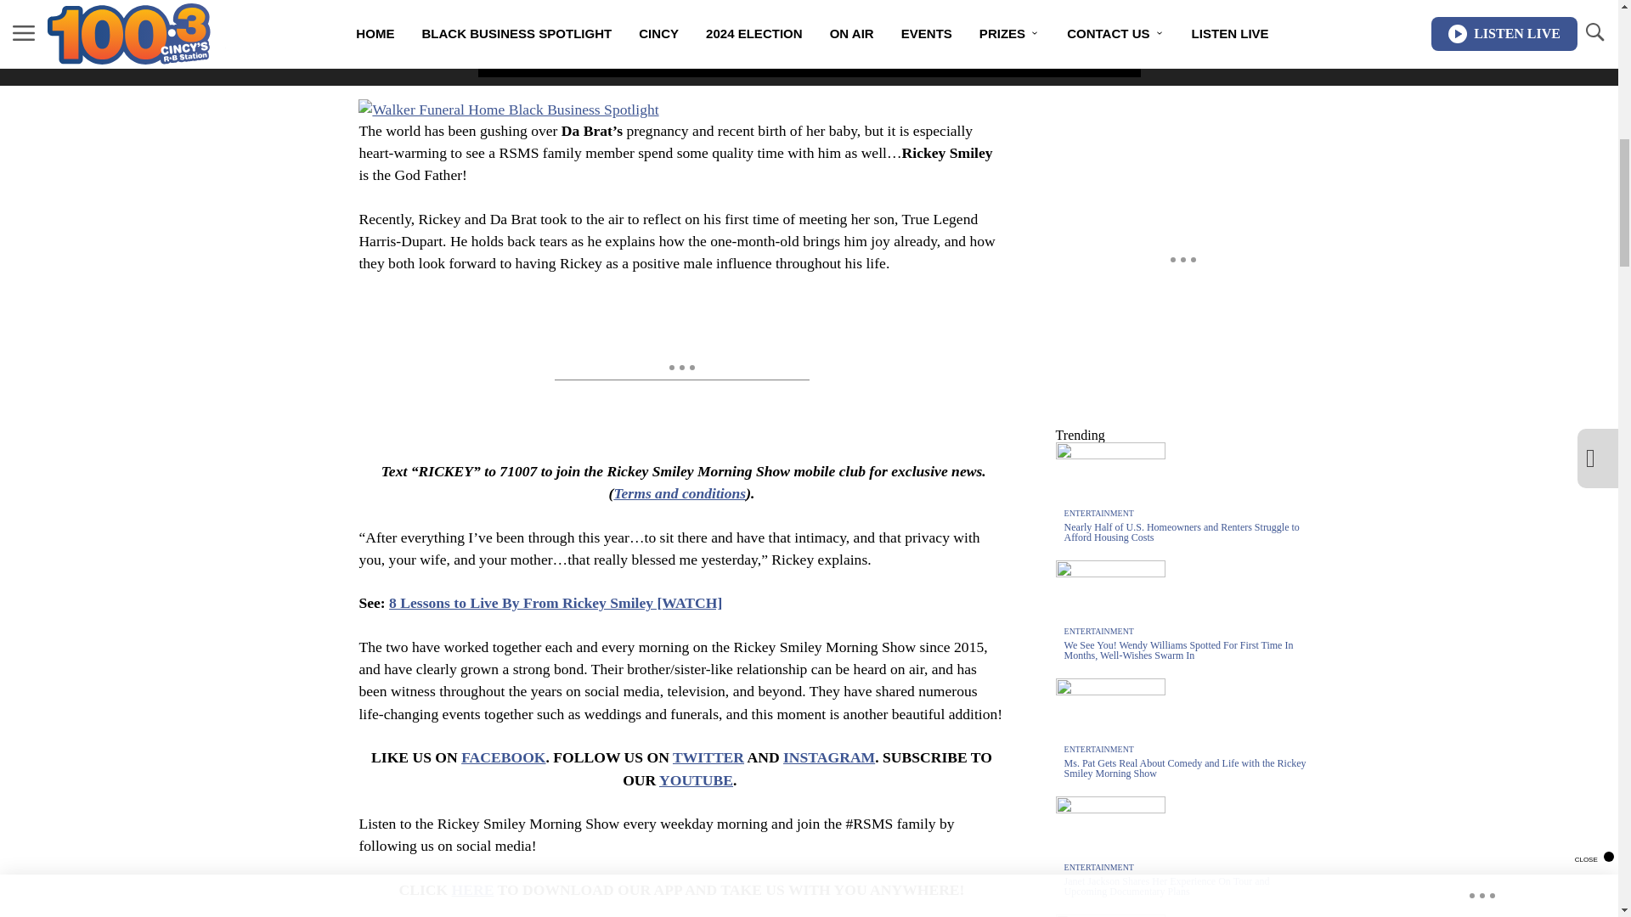 The width and height of the screenshot is (1631, 917). I want to click on YOUTUBE, so click(695, 779).